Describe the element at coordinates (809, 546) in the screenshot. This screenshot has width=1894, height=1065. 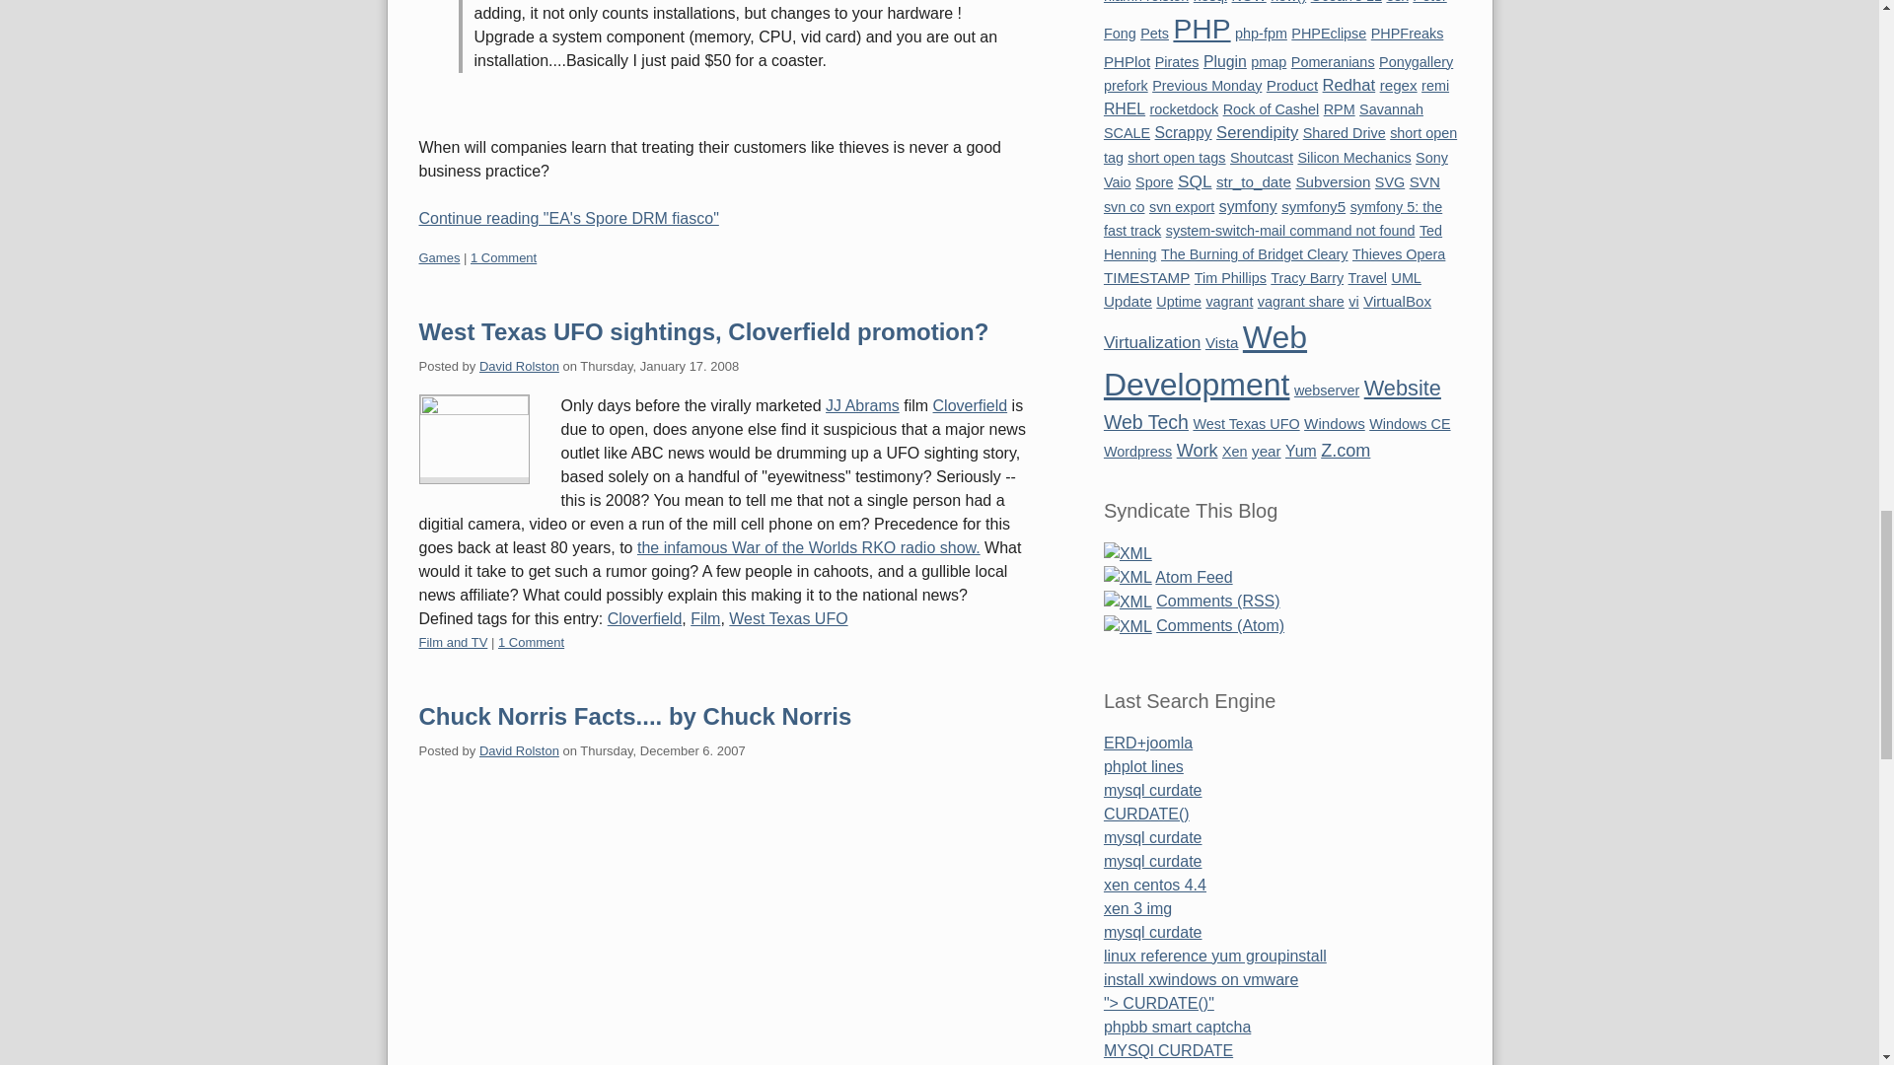
I see `War of the worlds` at that location.